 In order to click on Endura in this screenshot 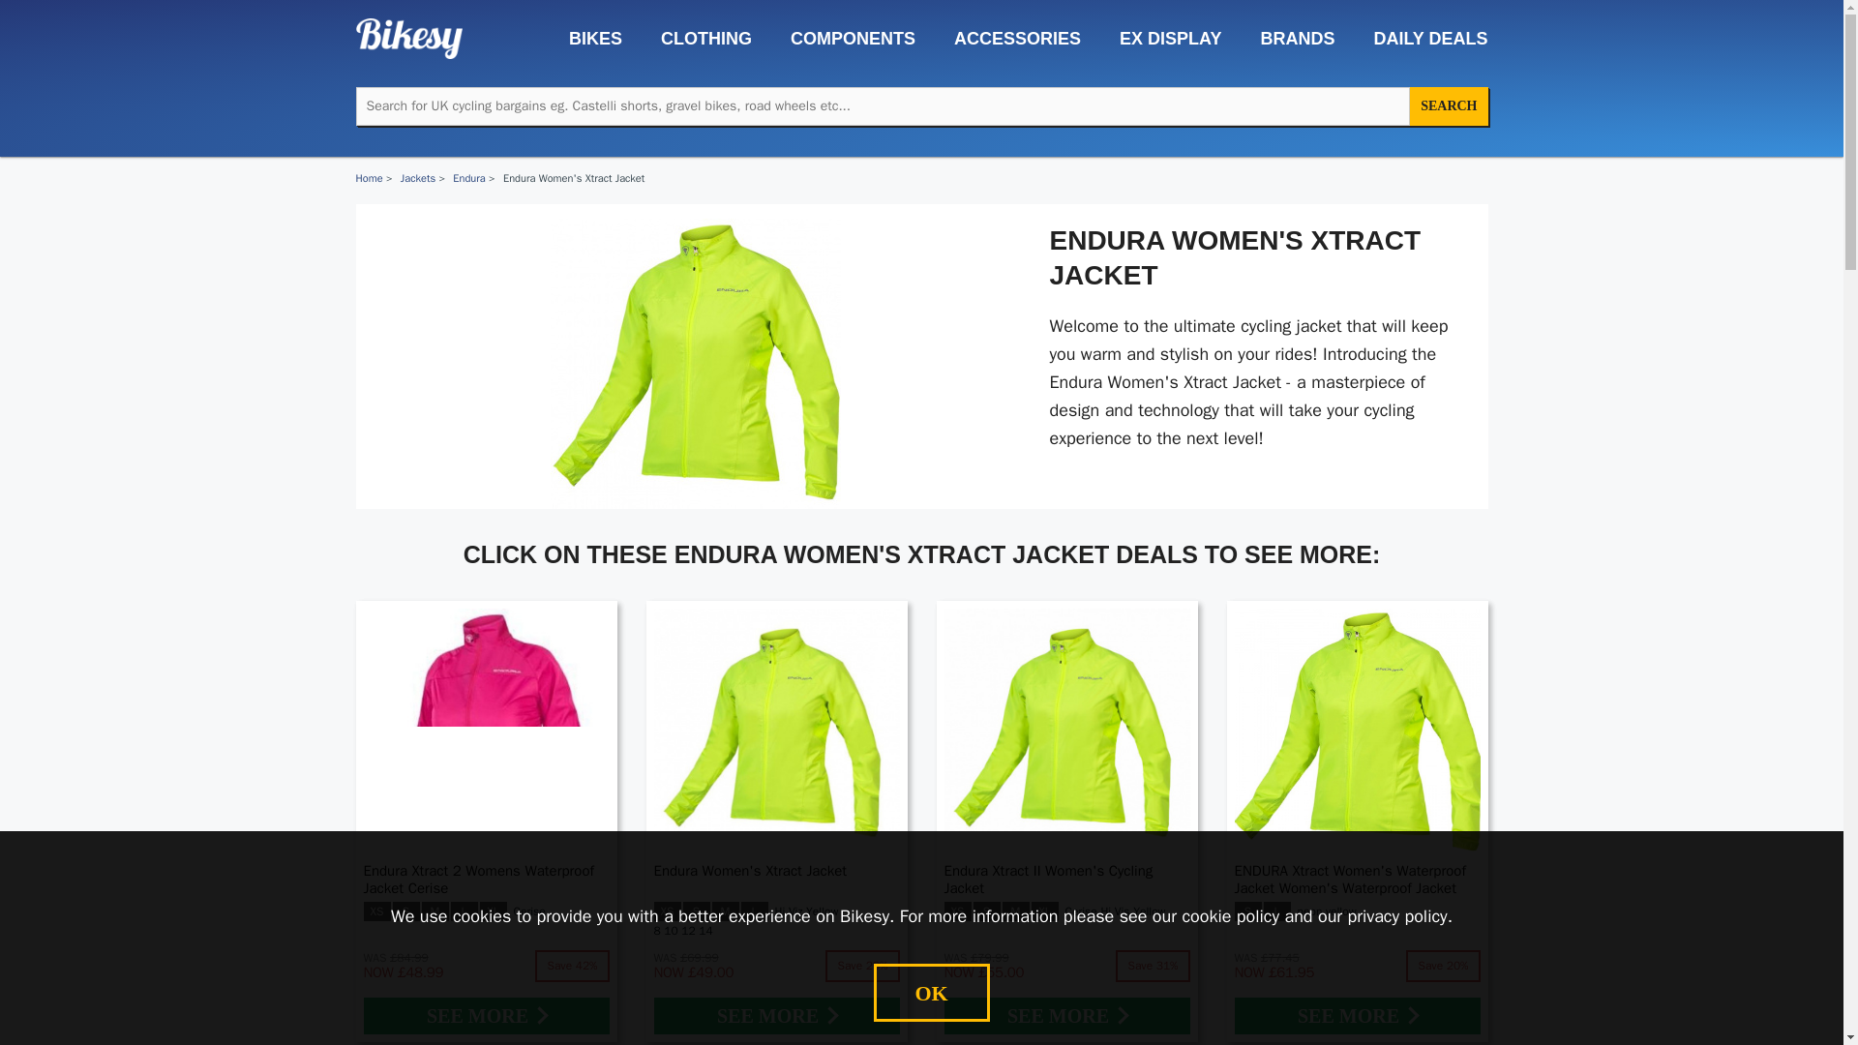, I will do `click(468, 178)`.